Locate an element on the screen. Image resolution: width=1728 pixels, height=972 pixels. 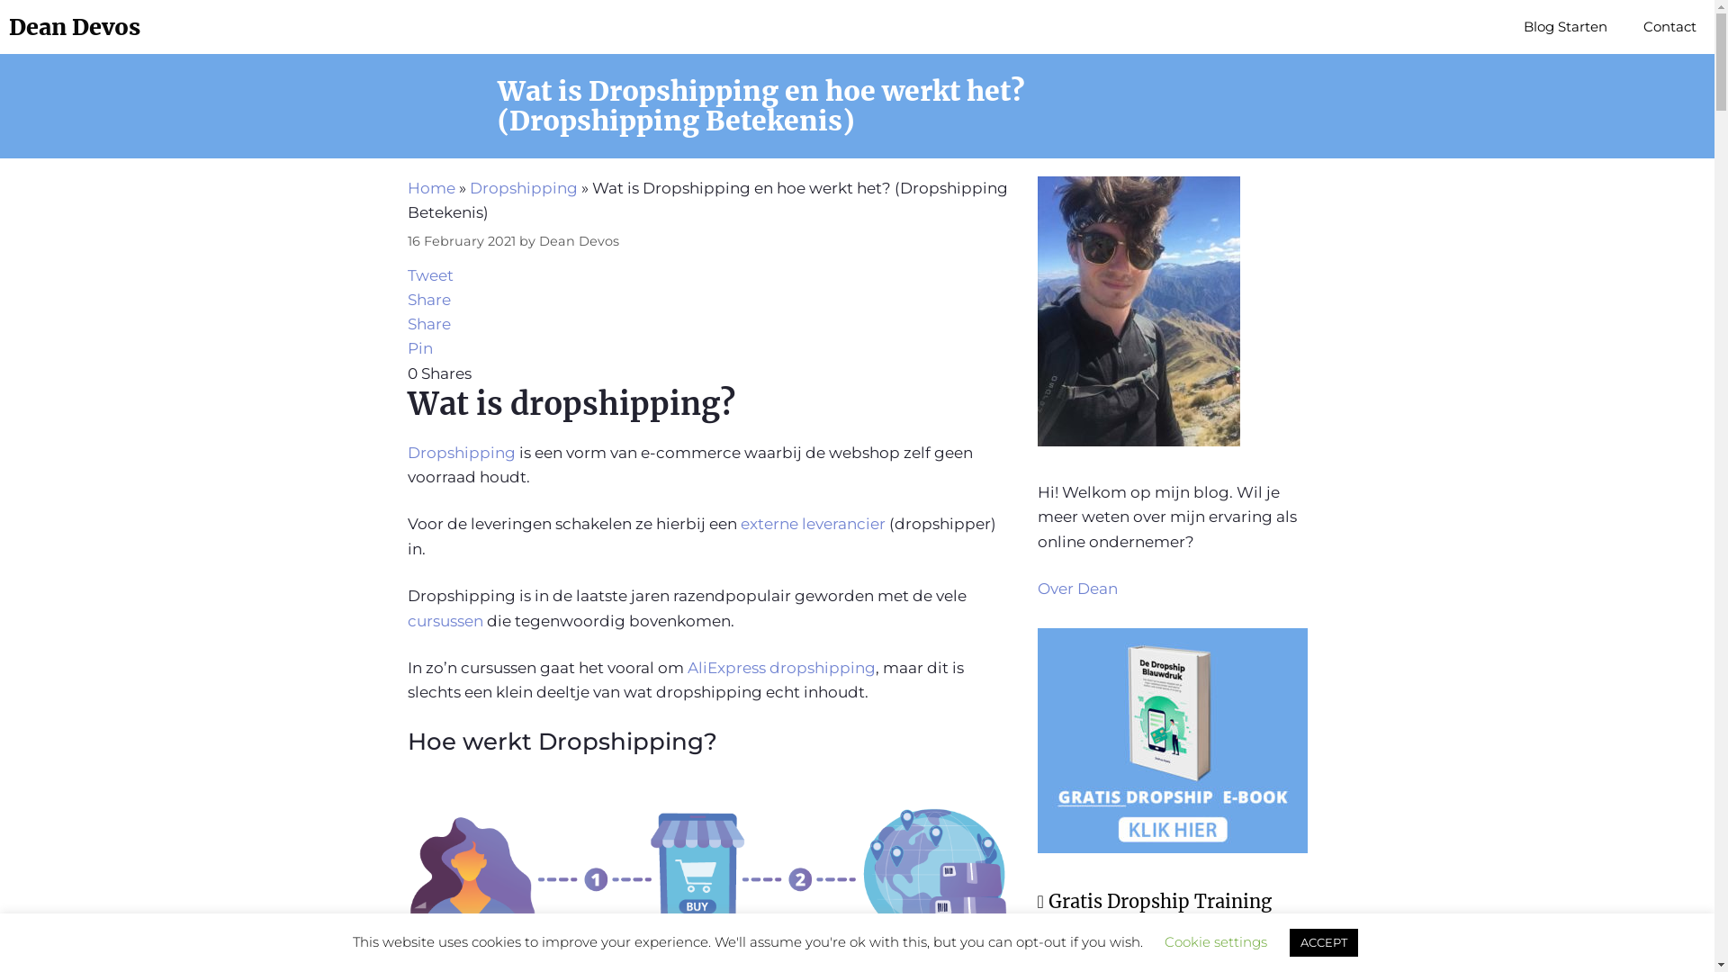
Home is located at coordinates (430, 188).